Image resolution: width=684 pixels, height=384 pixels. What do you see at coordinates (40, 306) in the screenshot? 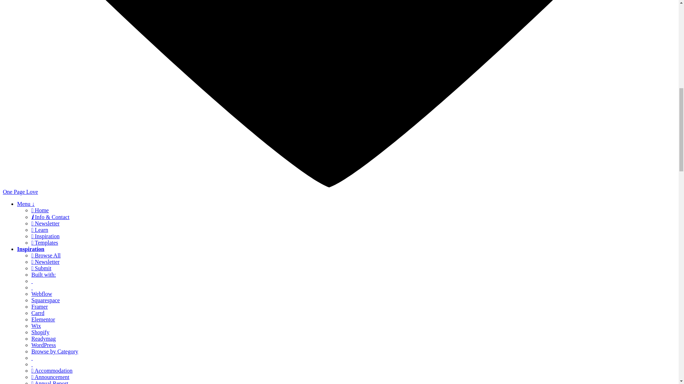
I see `Framer` at bounding box center [40, 306].